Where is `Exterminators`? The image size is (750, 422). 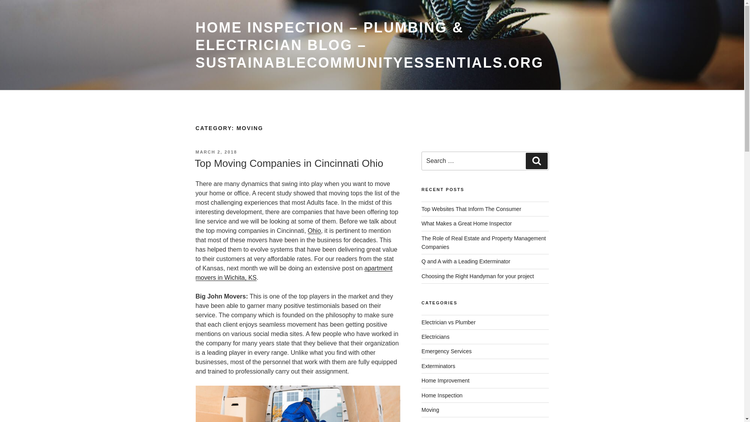 Exterminators is located at coordinates (438, 366).